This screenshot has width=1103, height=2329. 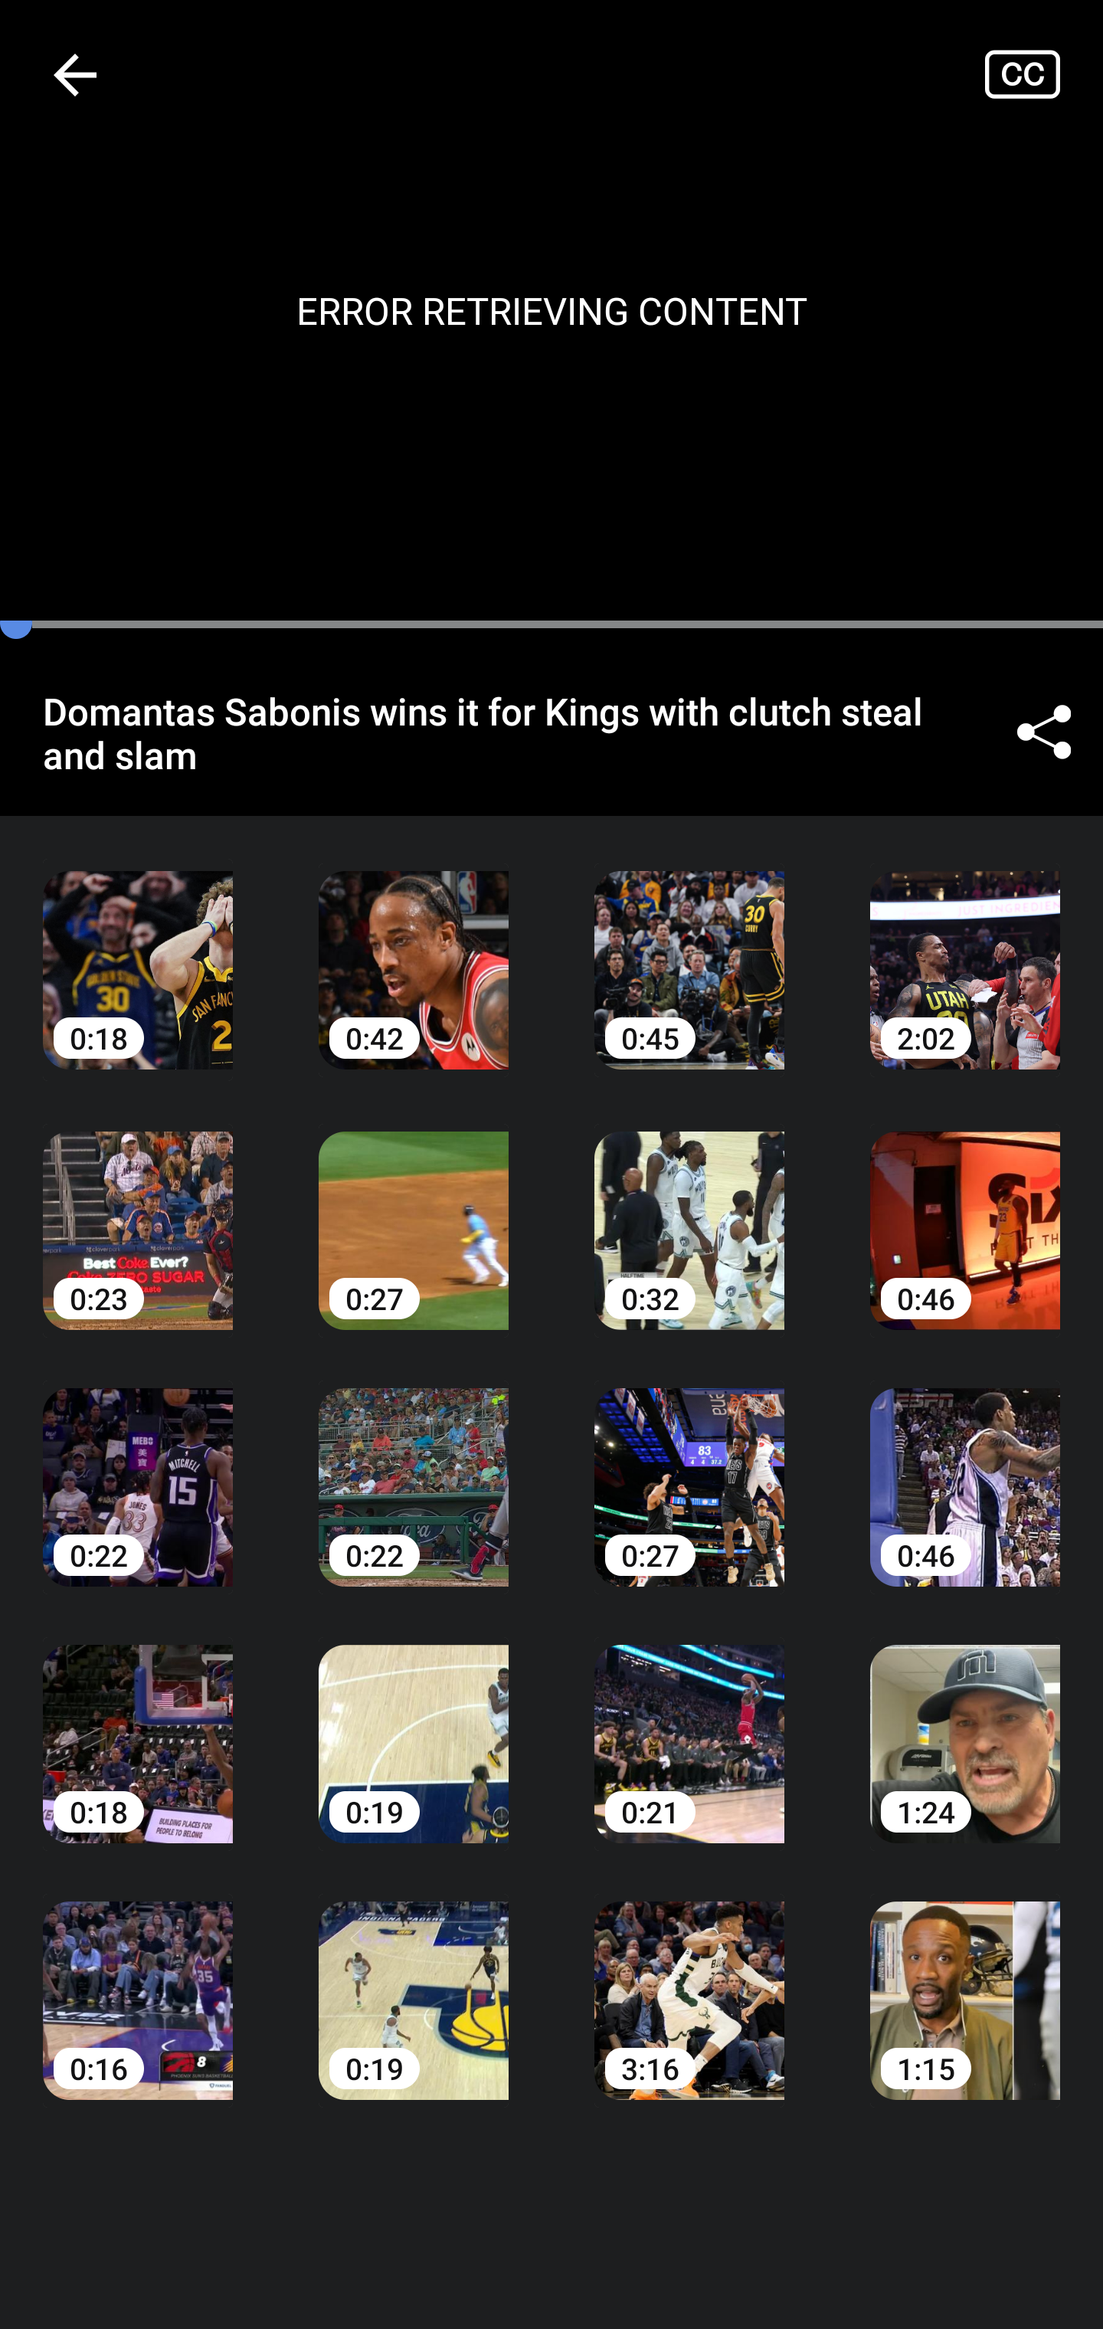 What do you see at coordinates (138, 1208) in the screenshot?
I see `0:23` at bounding box center [138, 1208].